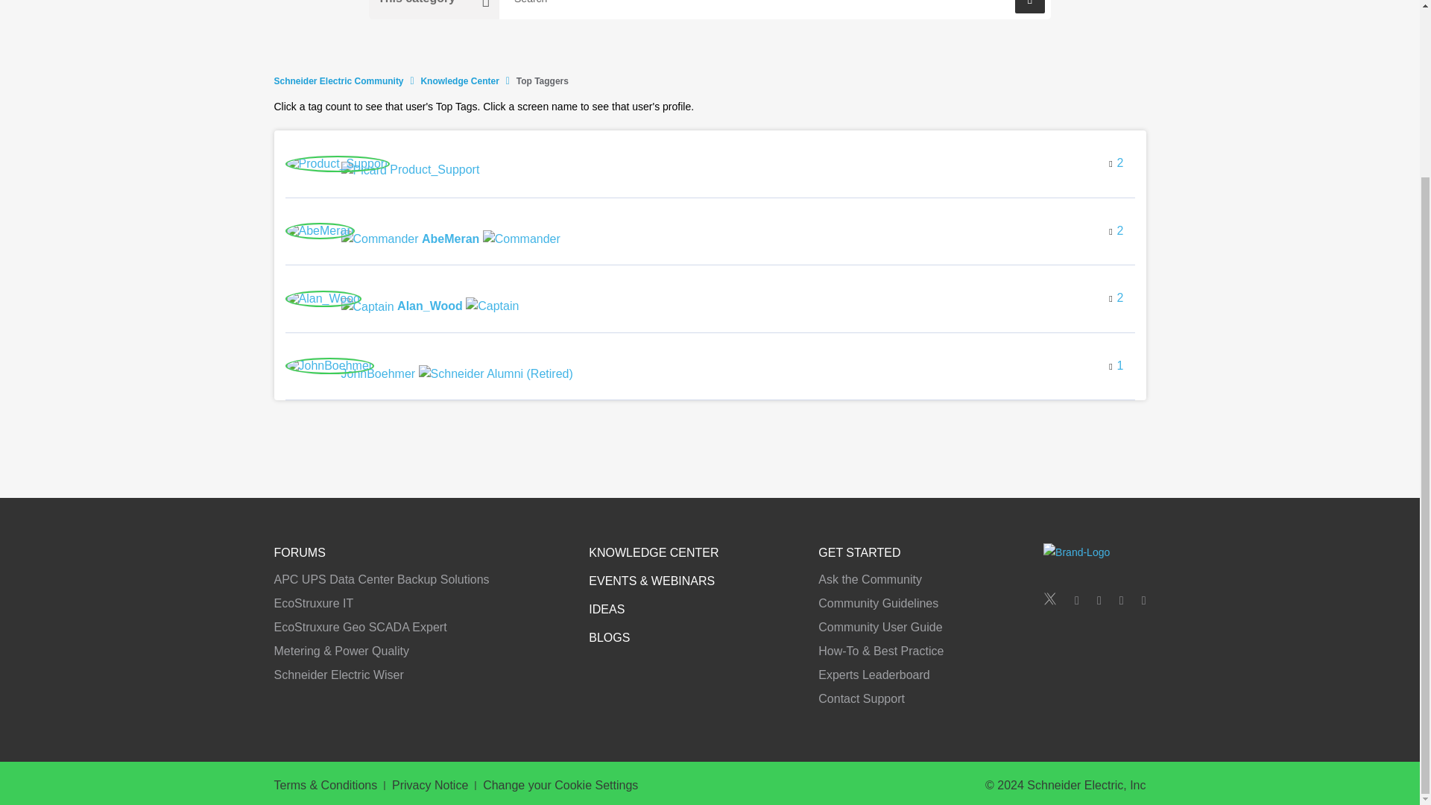  I want to click on Knowledge Center, so click(459, 80).